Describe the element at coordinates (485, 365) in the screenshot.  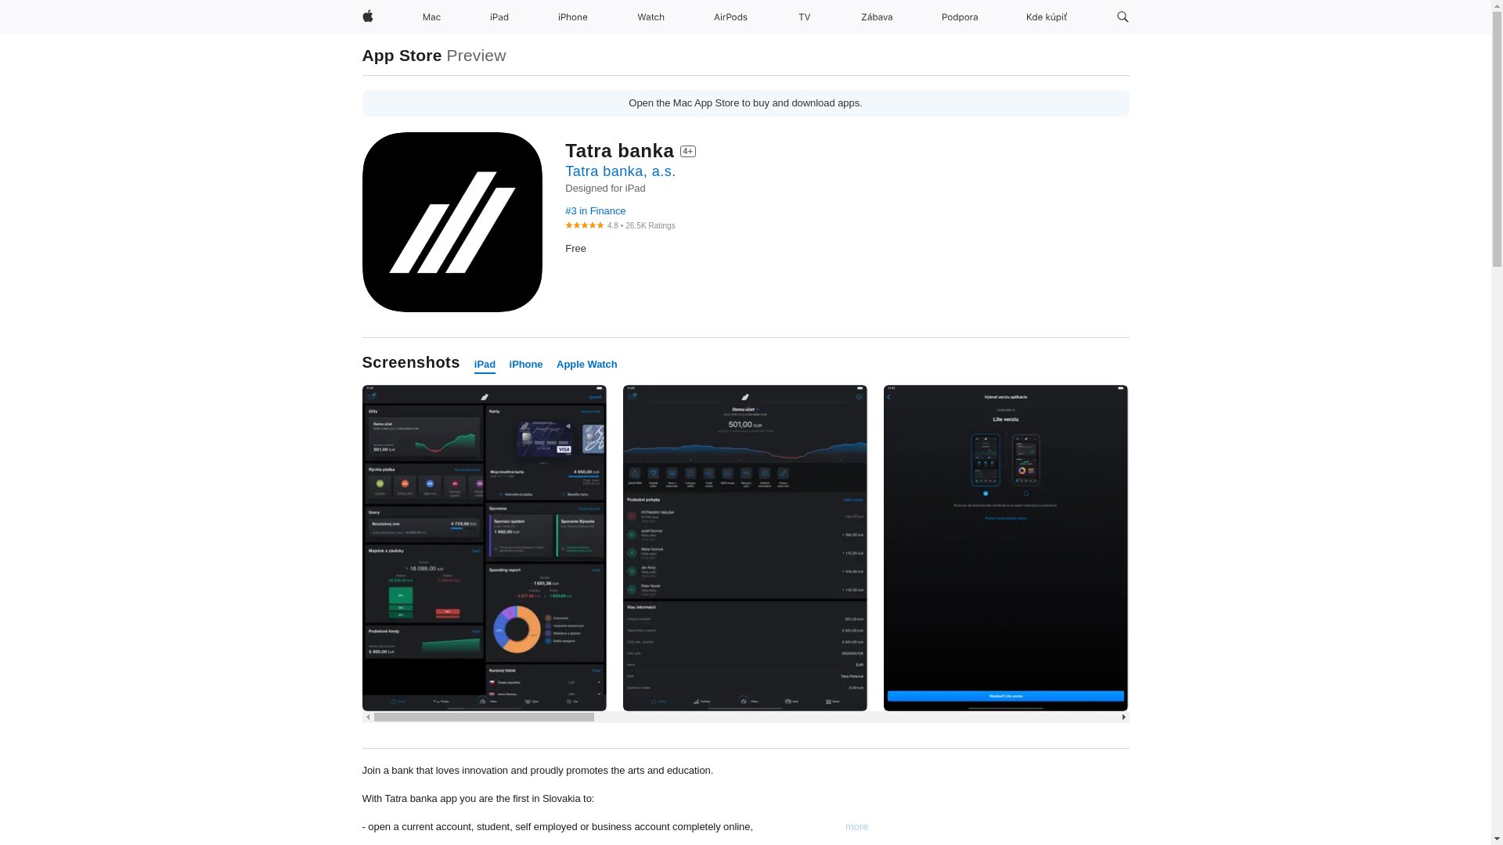
I see `iPad` at that location.